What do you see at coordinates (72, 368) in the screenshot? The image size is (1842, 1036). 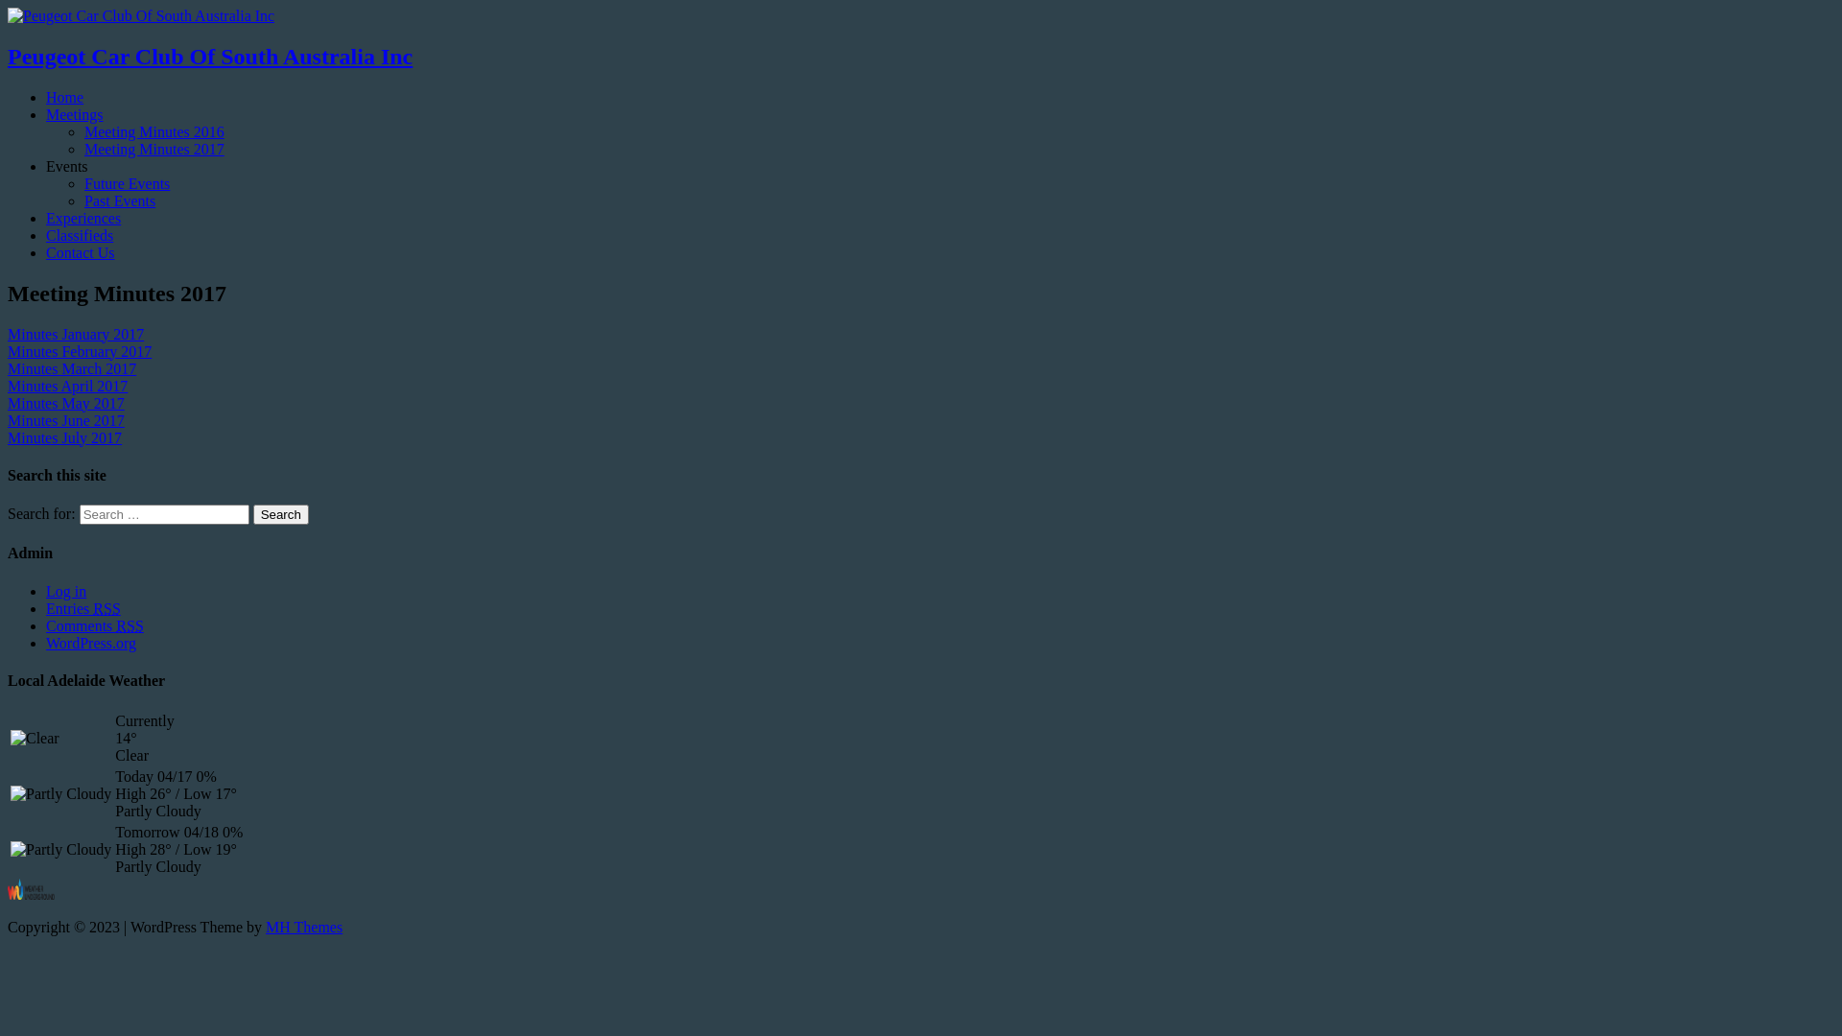 I see `Minutes March 2017` at bounding box center [72, 368].